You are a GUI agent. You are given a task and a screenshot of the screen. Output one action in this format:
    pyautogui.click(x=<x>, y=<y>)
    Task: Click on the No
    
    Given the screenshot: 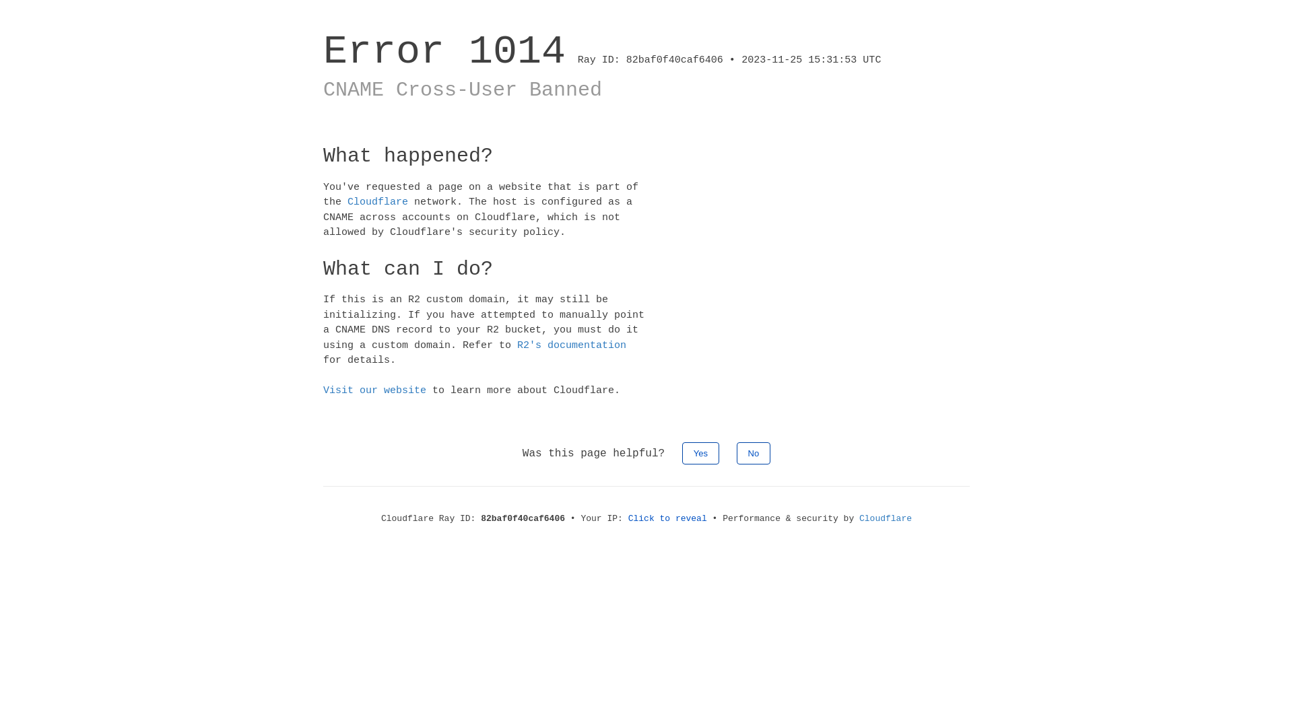 What is the action you would take?
    pyautogui.click(x=754, y=452)
    